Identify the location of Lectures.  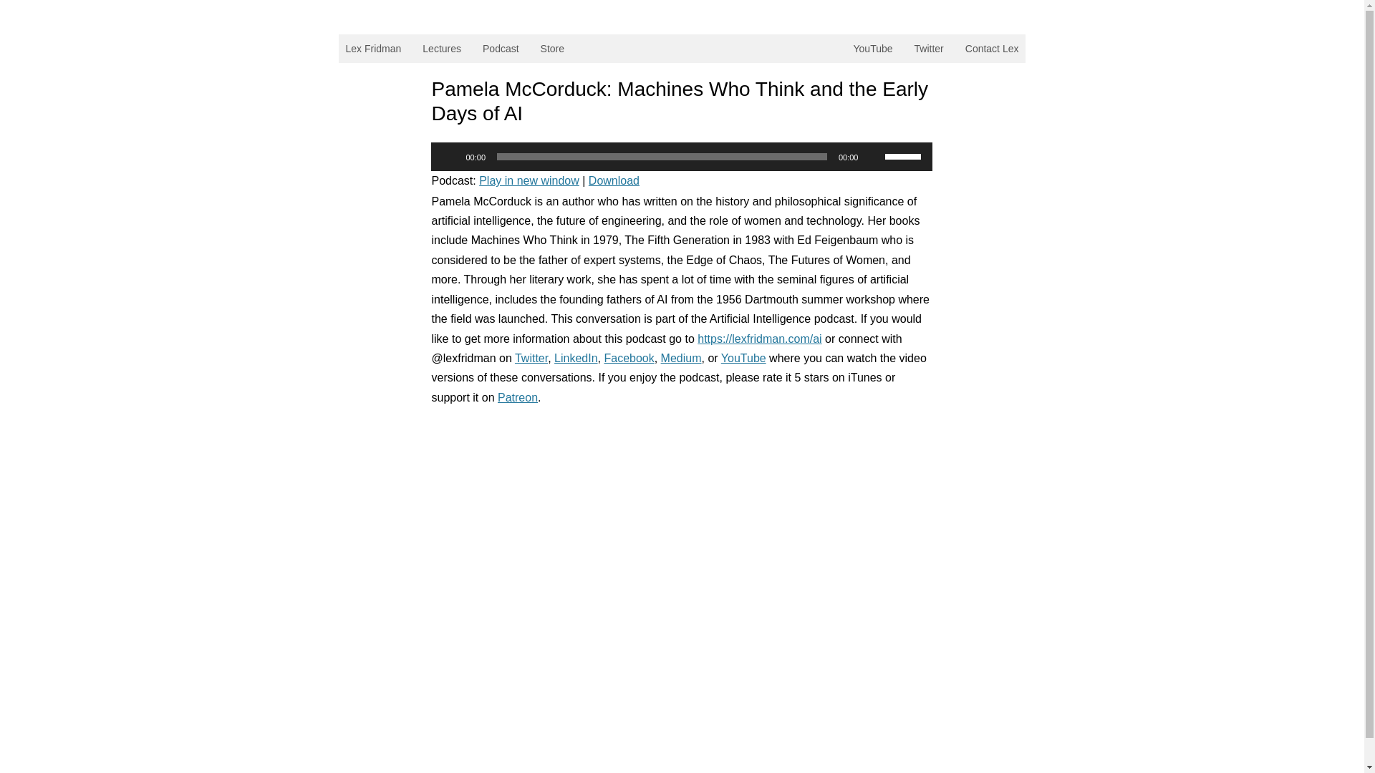
(441, 48).